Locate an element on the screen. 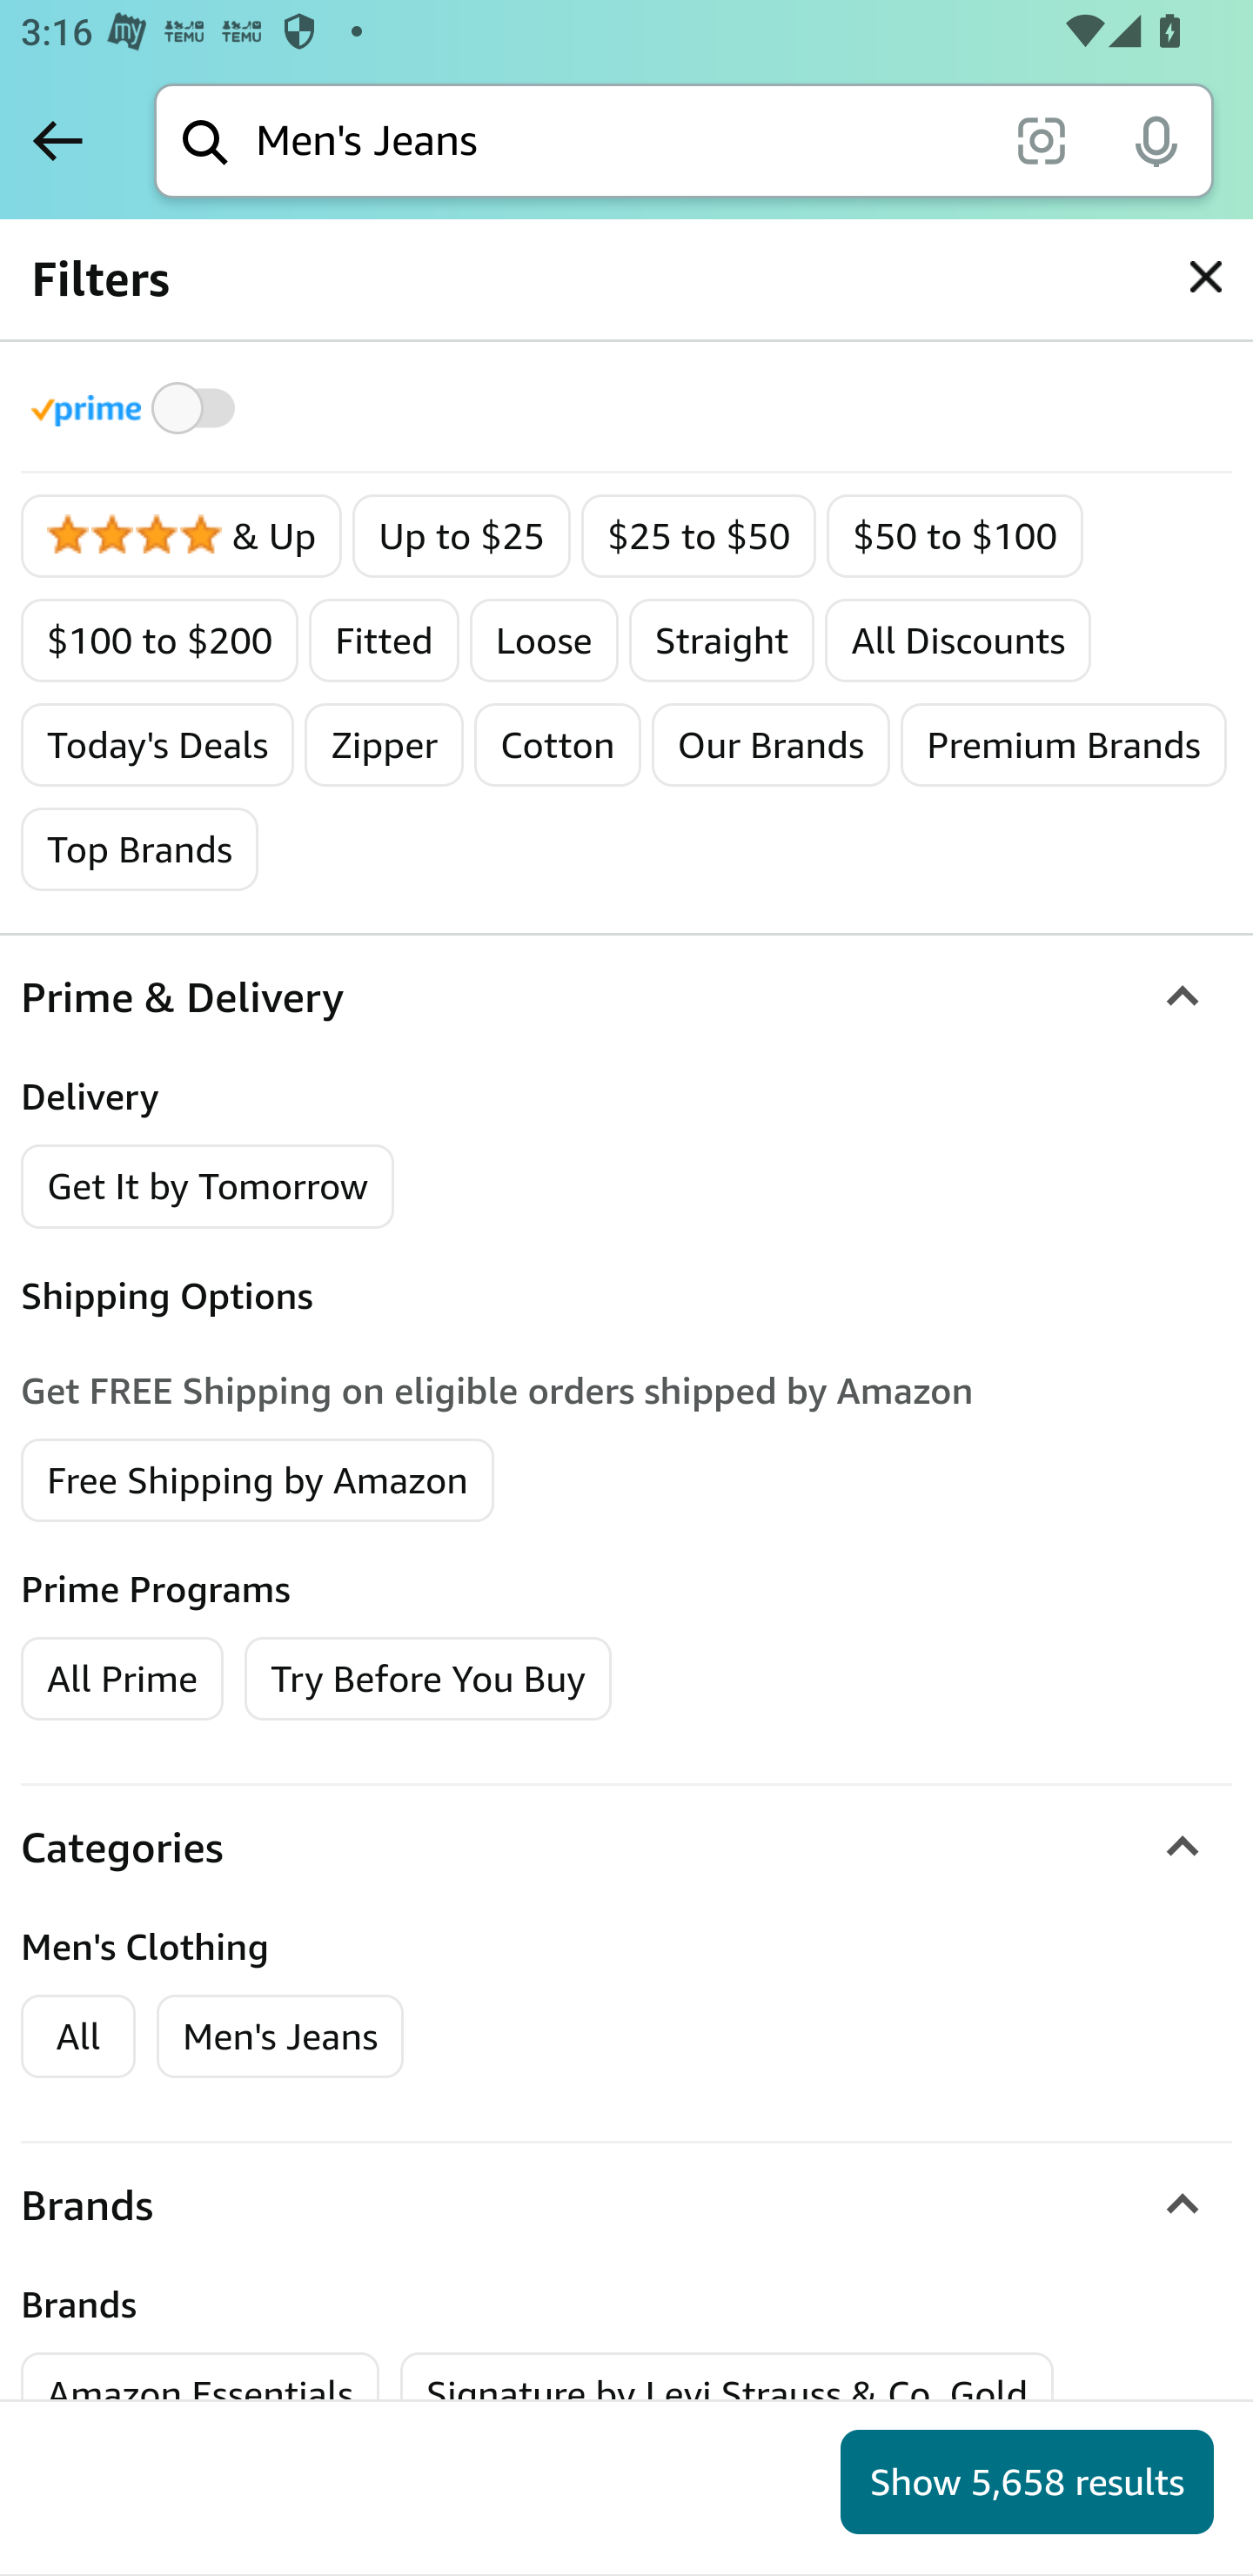 The height and width of the screenshot is (2576, 1253). Up to $25 is located at coordinates (461, 537).